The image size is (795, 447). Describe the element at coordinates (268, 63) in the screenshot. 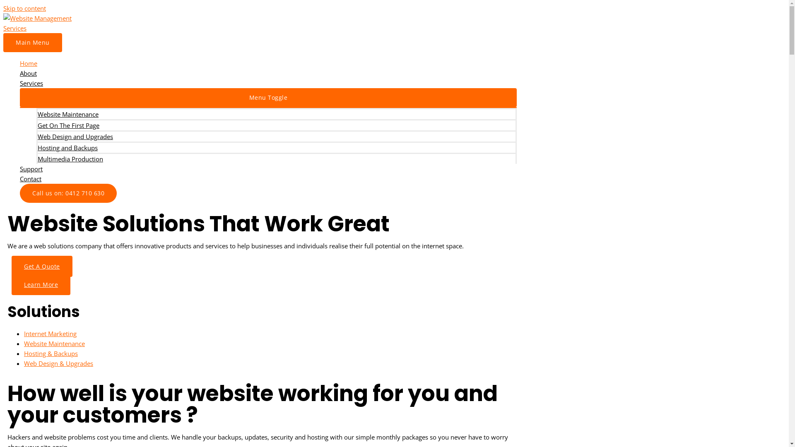

I see `Home` at that location.